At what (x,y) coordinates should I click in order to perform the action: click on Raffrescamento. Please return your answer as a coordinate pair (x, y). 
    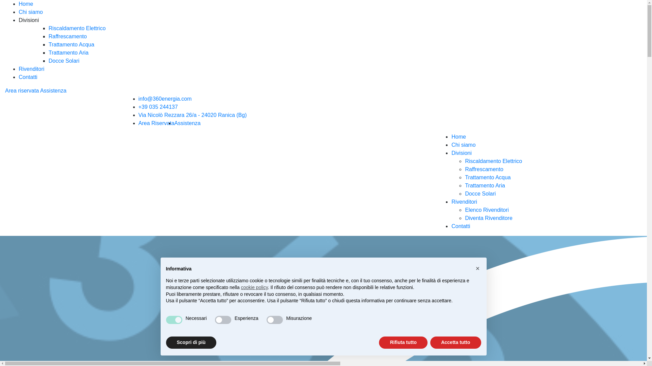
    Looking at the image, I should click on (484, 169).